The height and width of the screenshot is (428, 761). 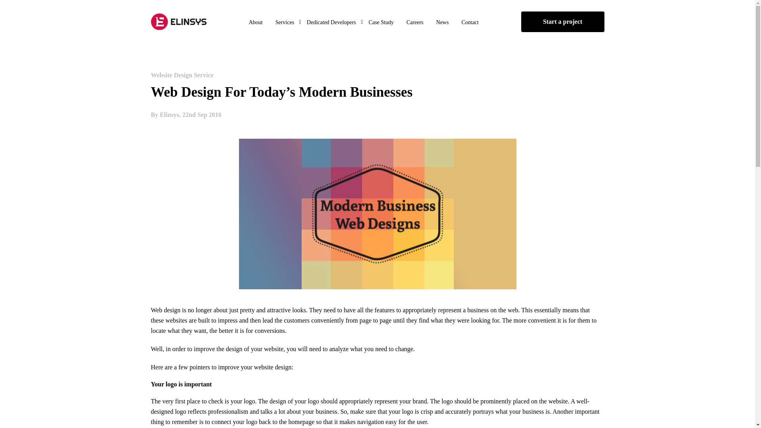 What do you see at coordinates (256, 23) in the screenshot?
I see `About` at bounding box center [256, 23].